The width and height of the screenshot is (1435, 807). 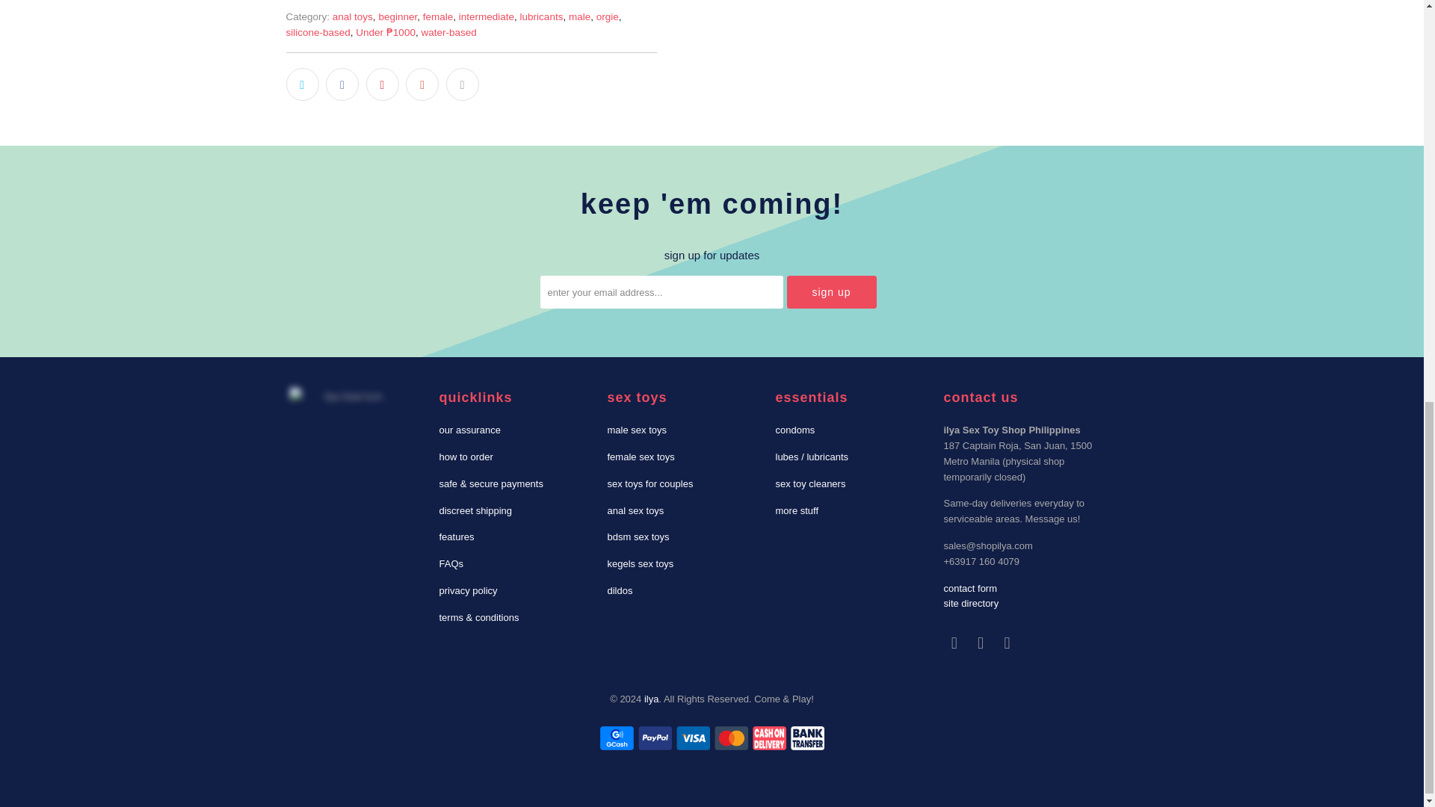 What do you see at coordinates (541, 16) in the screenshot?
I see `Products tagged lubricants` at bounding box center [541, 16].